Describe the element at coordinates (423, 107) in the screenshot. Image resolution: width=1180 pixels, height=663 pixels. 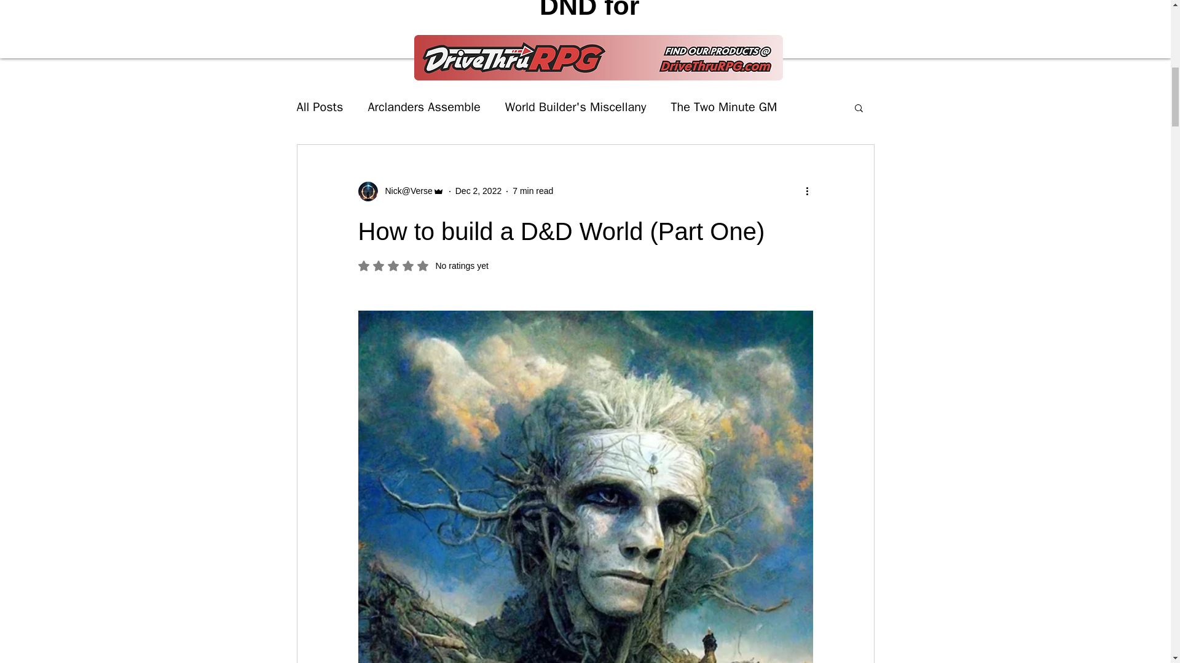
I see `Arclanders Assemble` at that location.